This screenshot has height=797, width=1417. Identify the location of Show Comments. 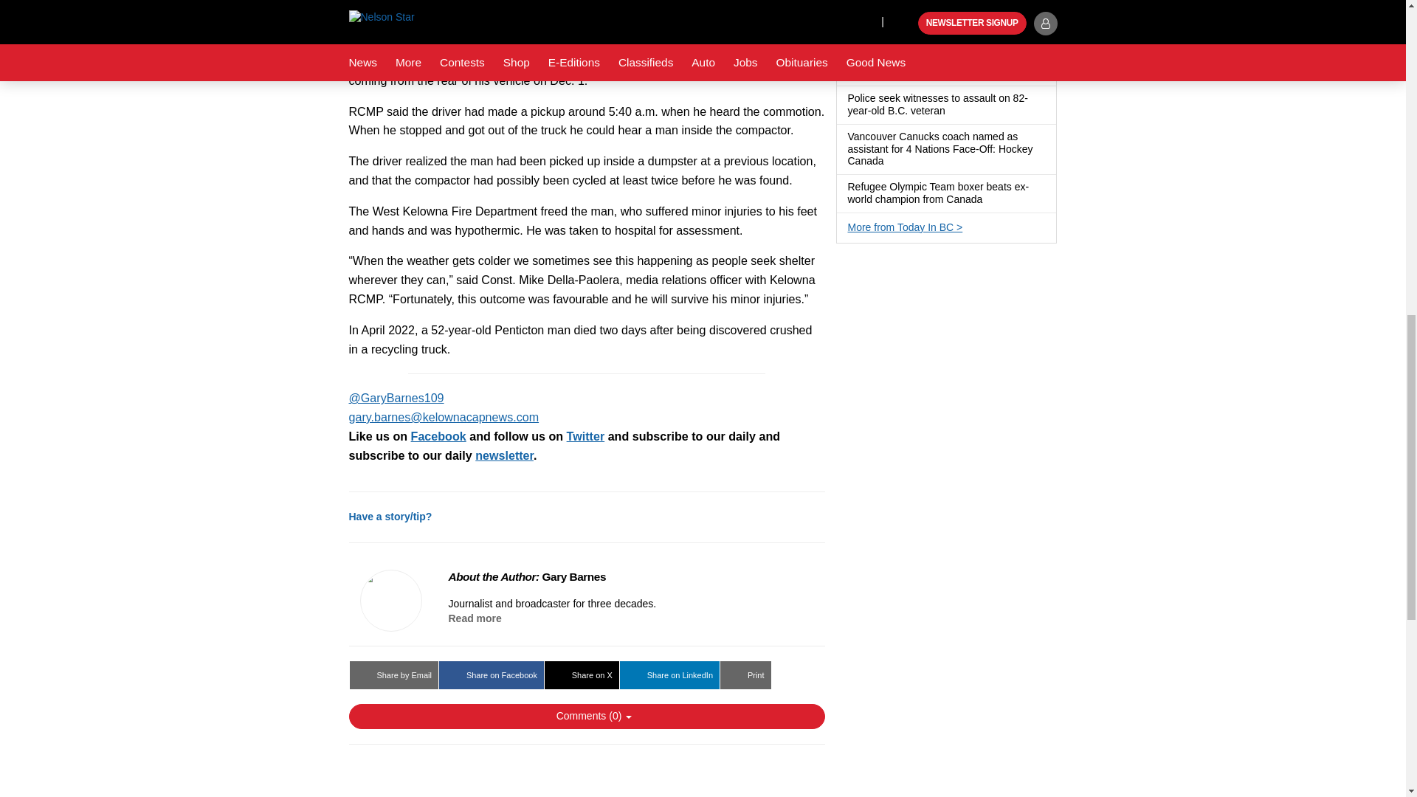
(586, 716).